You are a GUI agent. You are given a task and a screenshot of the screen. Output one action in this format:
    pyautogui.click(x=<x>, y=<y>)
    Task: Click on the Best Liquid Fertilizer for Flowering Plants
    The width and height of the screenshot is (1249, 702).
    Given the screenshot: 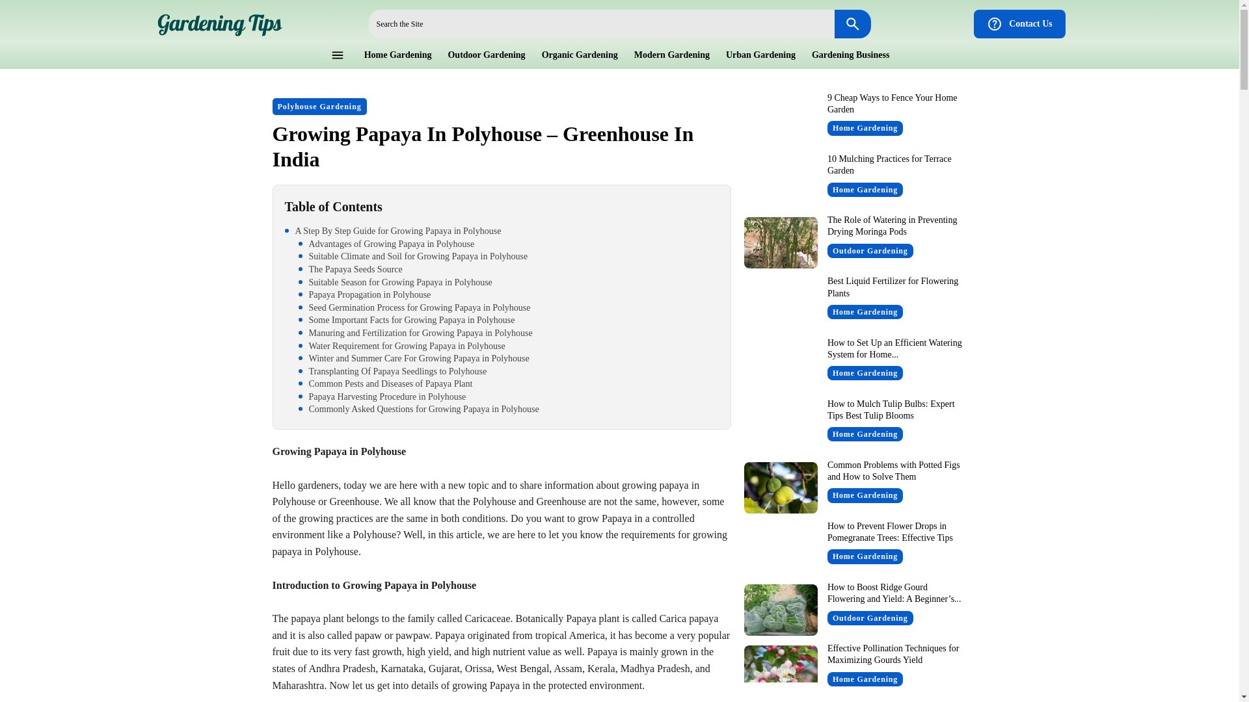 What is the action you would take?
    pyautogui.click(x=893, y=287)
    